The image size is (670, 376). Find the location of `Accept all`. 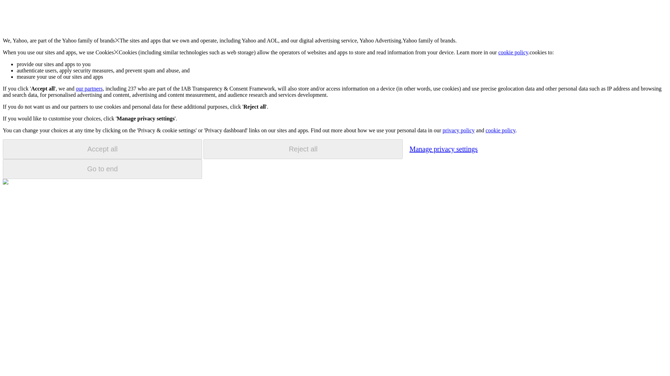

Accept all is located at coordinates (102, 149).